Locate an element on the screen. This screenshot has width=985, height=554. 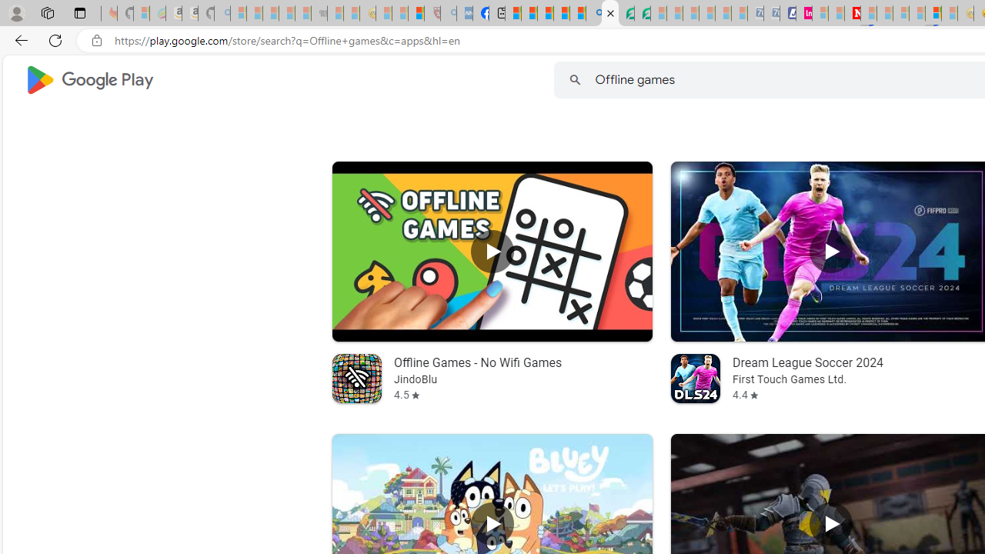
Microsoft Start is located at coordinates (545, 14).